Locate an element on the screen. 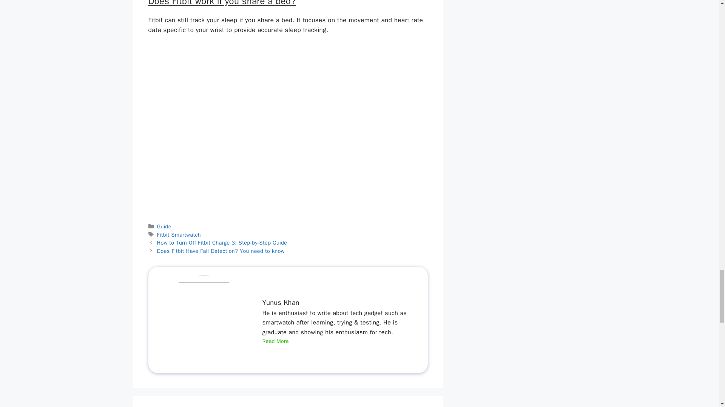 The image size is (725, 407). Guide is located at coordinates (164, 226).